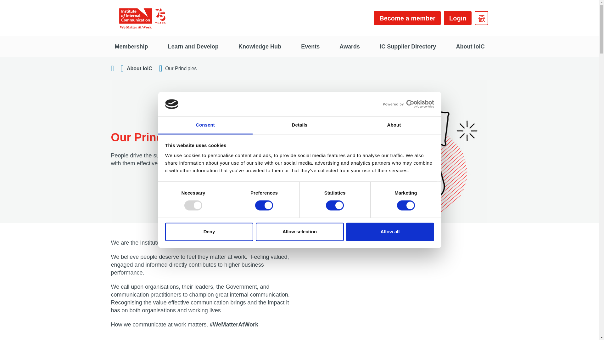  What do you see at coordinates (205, 125) in the screenshot?
I see `Consent` at bounding box center [205, 125].